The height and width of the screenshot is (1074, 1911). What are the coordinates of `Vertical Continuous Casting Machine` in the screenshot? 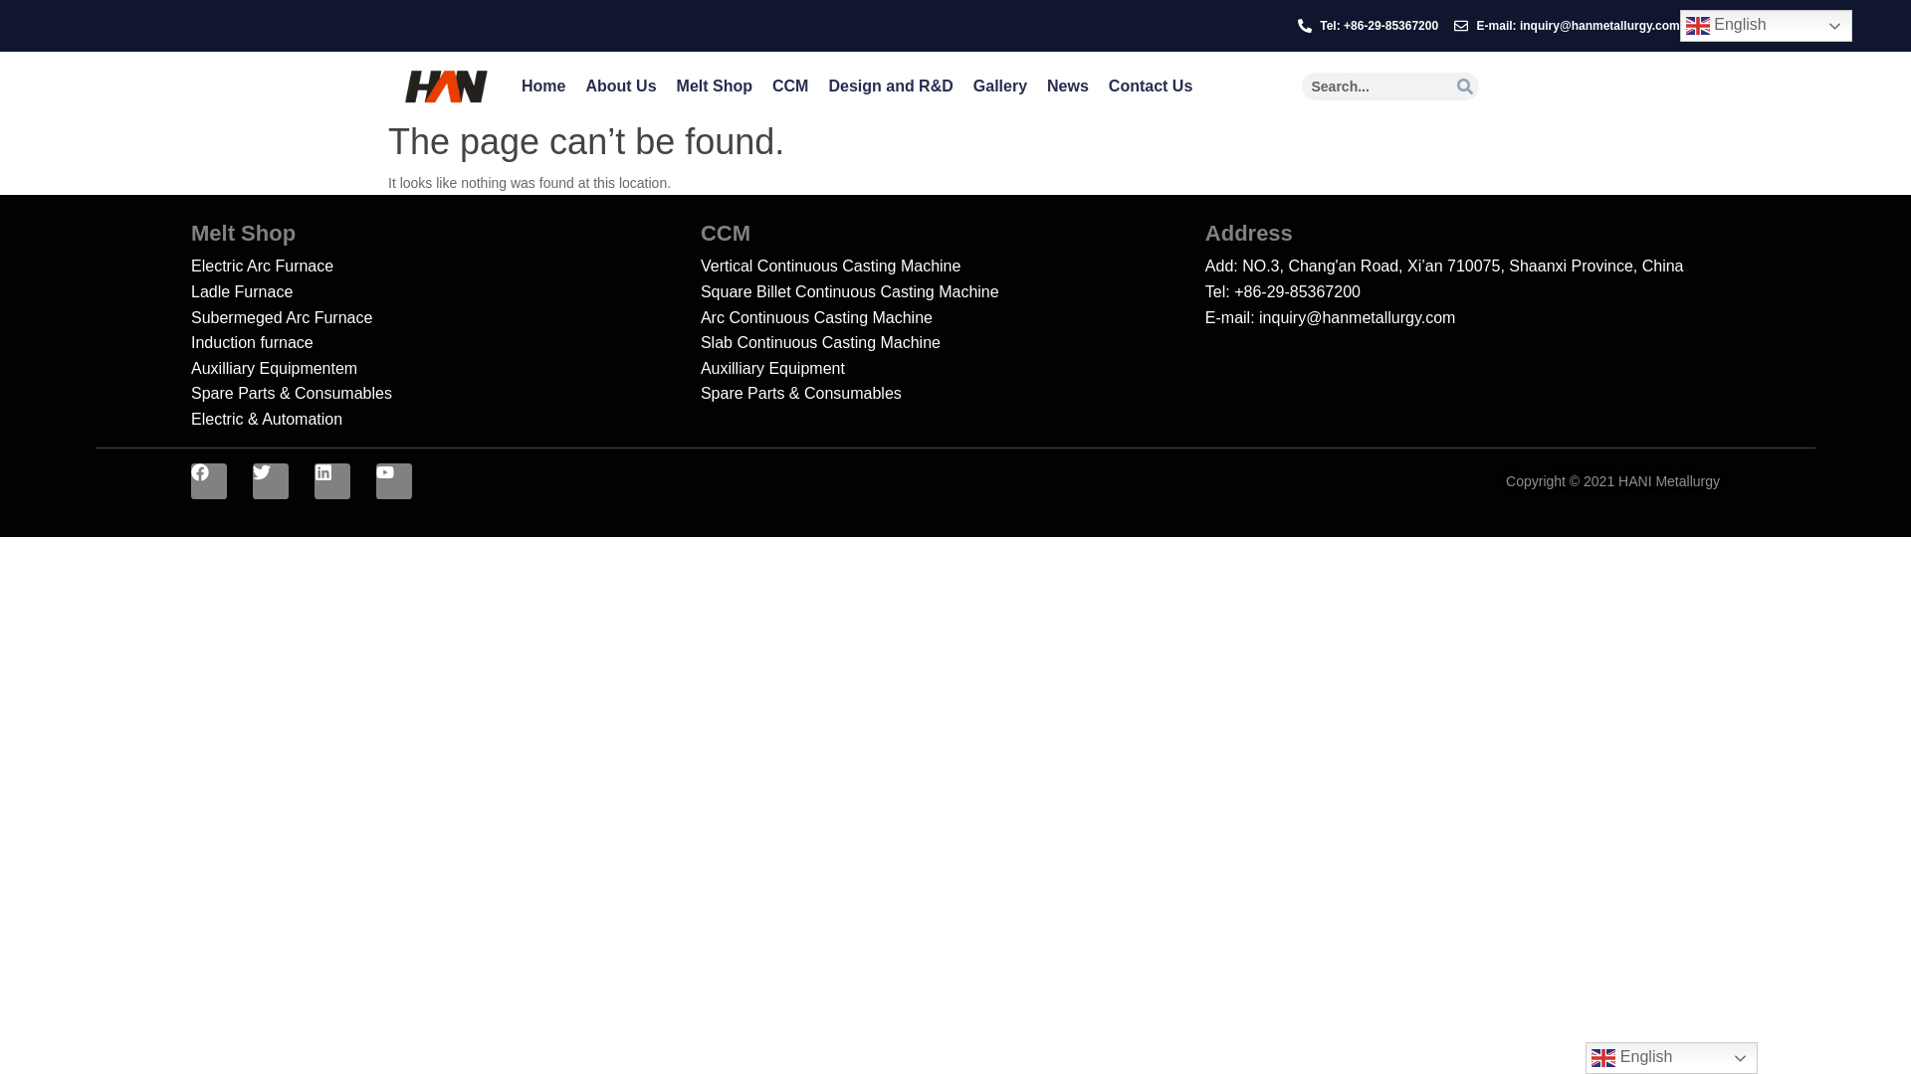 It's located at (954, 266).